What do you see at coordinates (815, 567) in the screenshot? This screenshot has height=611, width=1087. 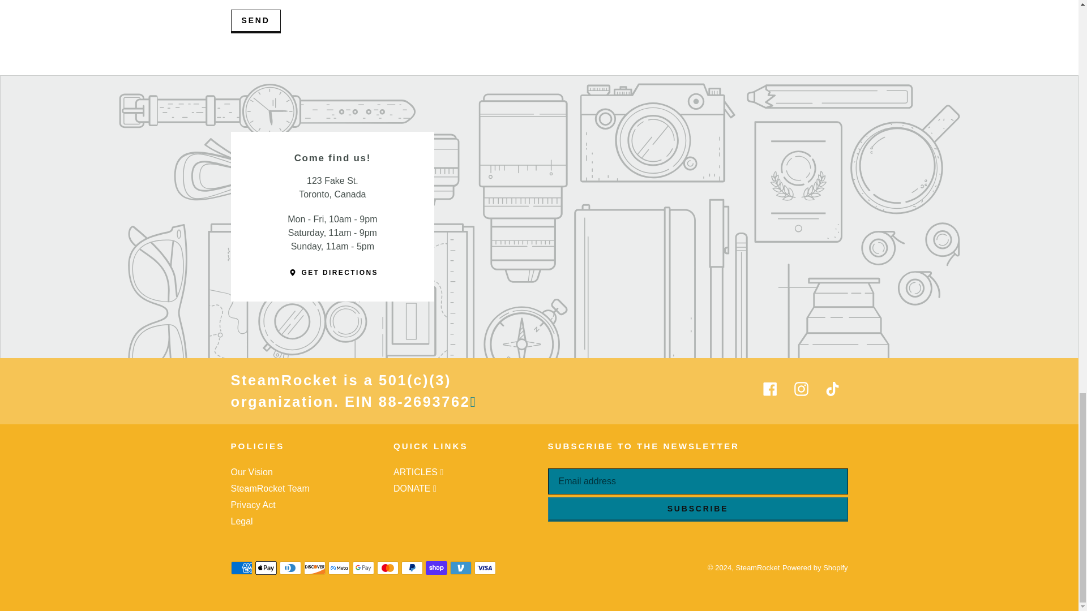 I see `Powered by Shopify` at bounding box center [815, 567].